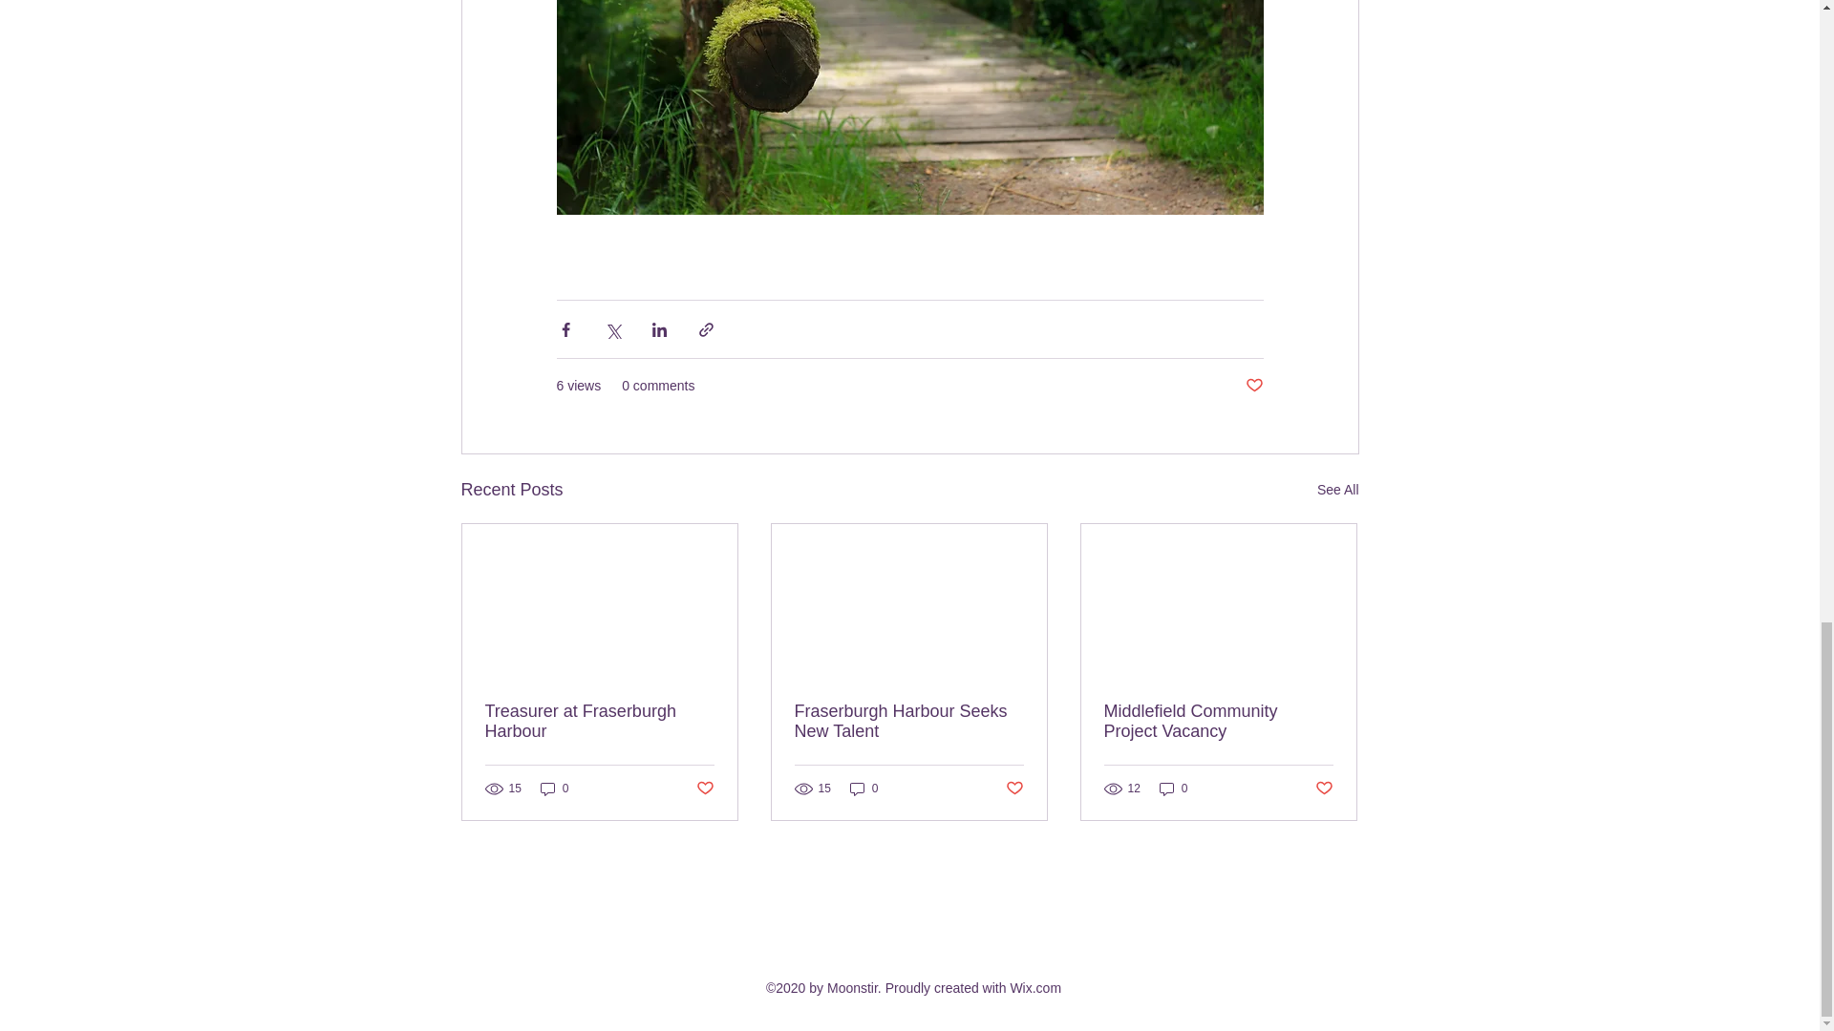  What do you see at coordinates (864, 789) in the screenshot?
I see `0` at bounding box center [864, 789].